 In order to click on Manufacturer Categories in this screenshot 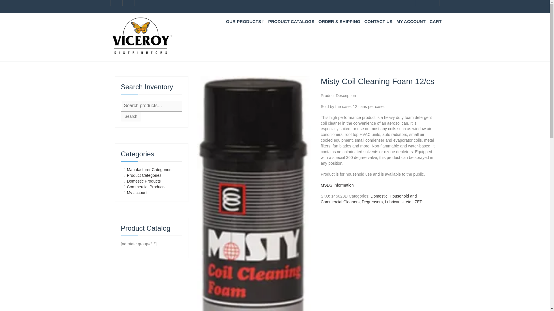, I will do `click(149, 170)`.